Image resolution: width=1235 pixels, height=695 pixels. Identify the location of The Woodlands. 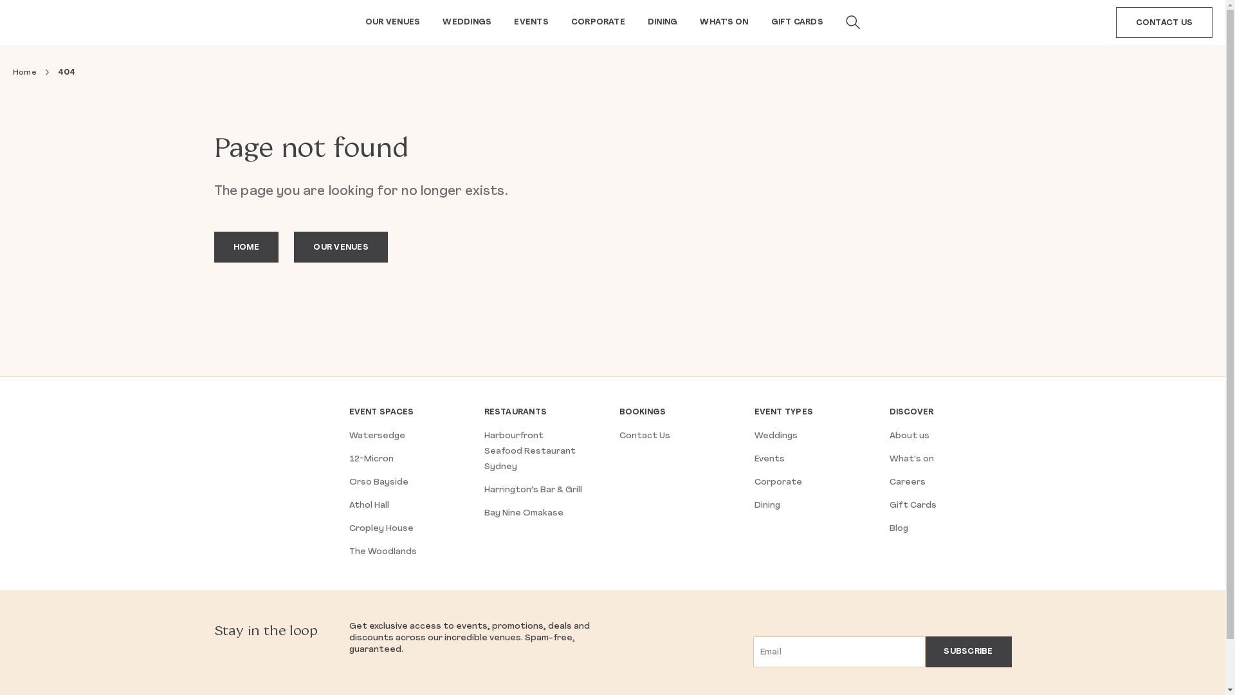
(382, 552).